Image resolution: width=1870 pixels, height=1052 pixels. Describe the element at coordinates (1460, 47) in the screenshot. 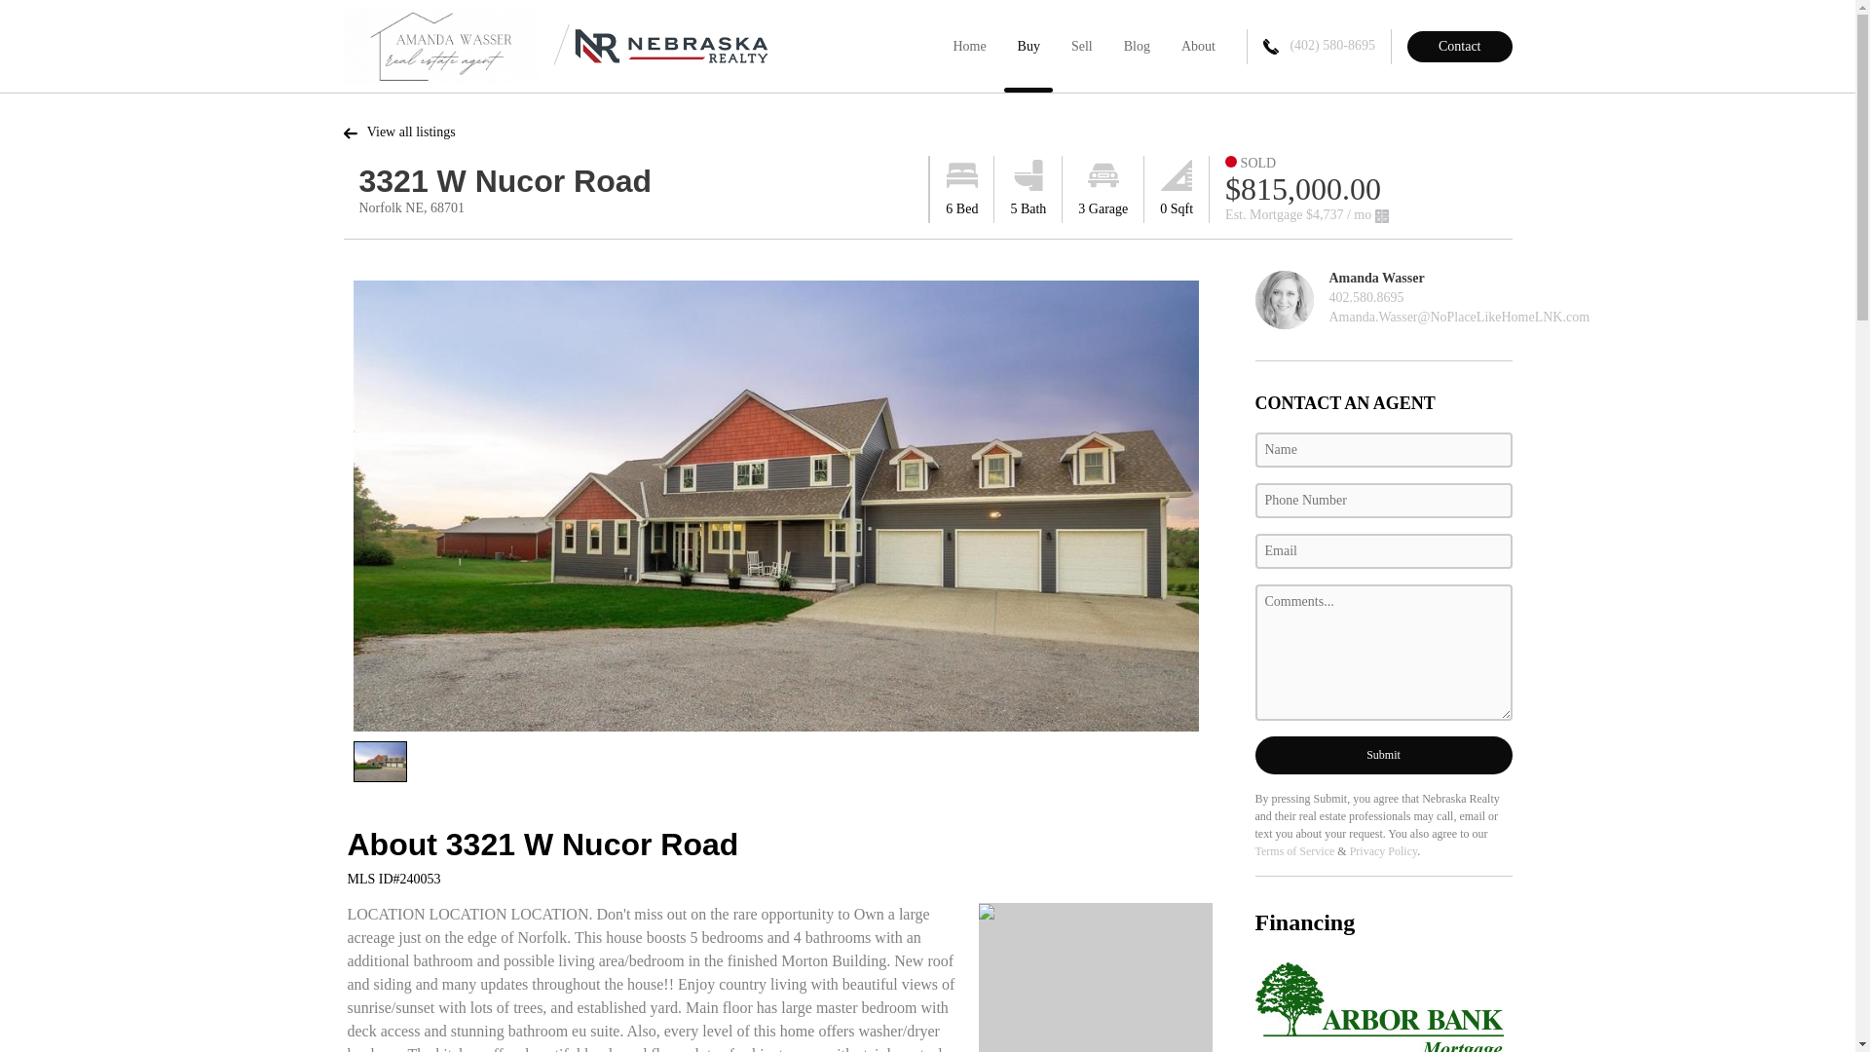

I see `Contact` at that location.